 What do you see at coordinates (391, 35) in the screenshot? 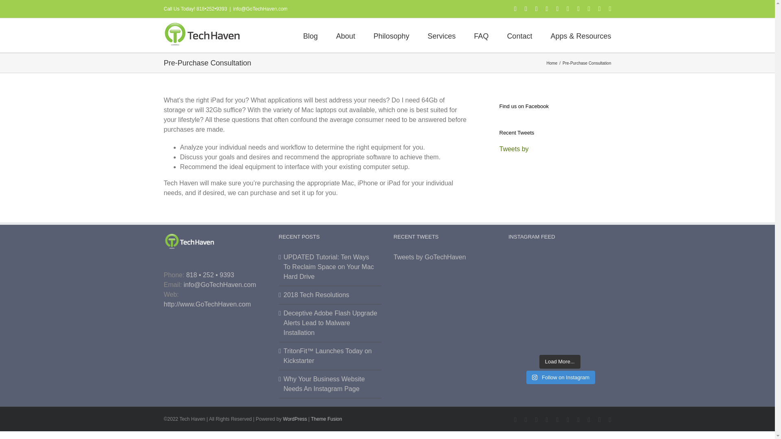
I see `Philosophy` at bounding box center [391, 35].